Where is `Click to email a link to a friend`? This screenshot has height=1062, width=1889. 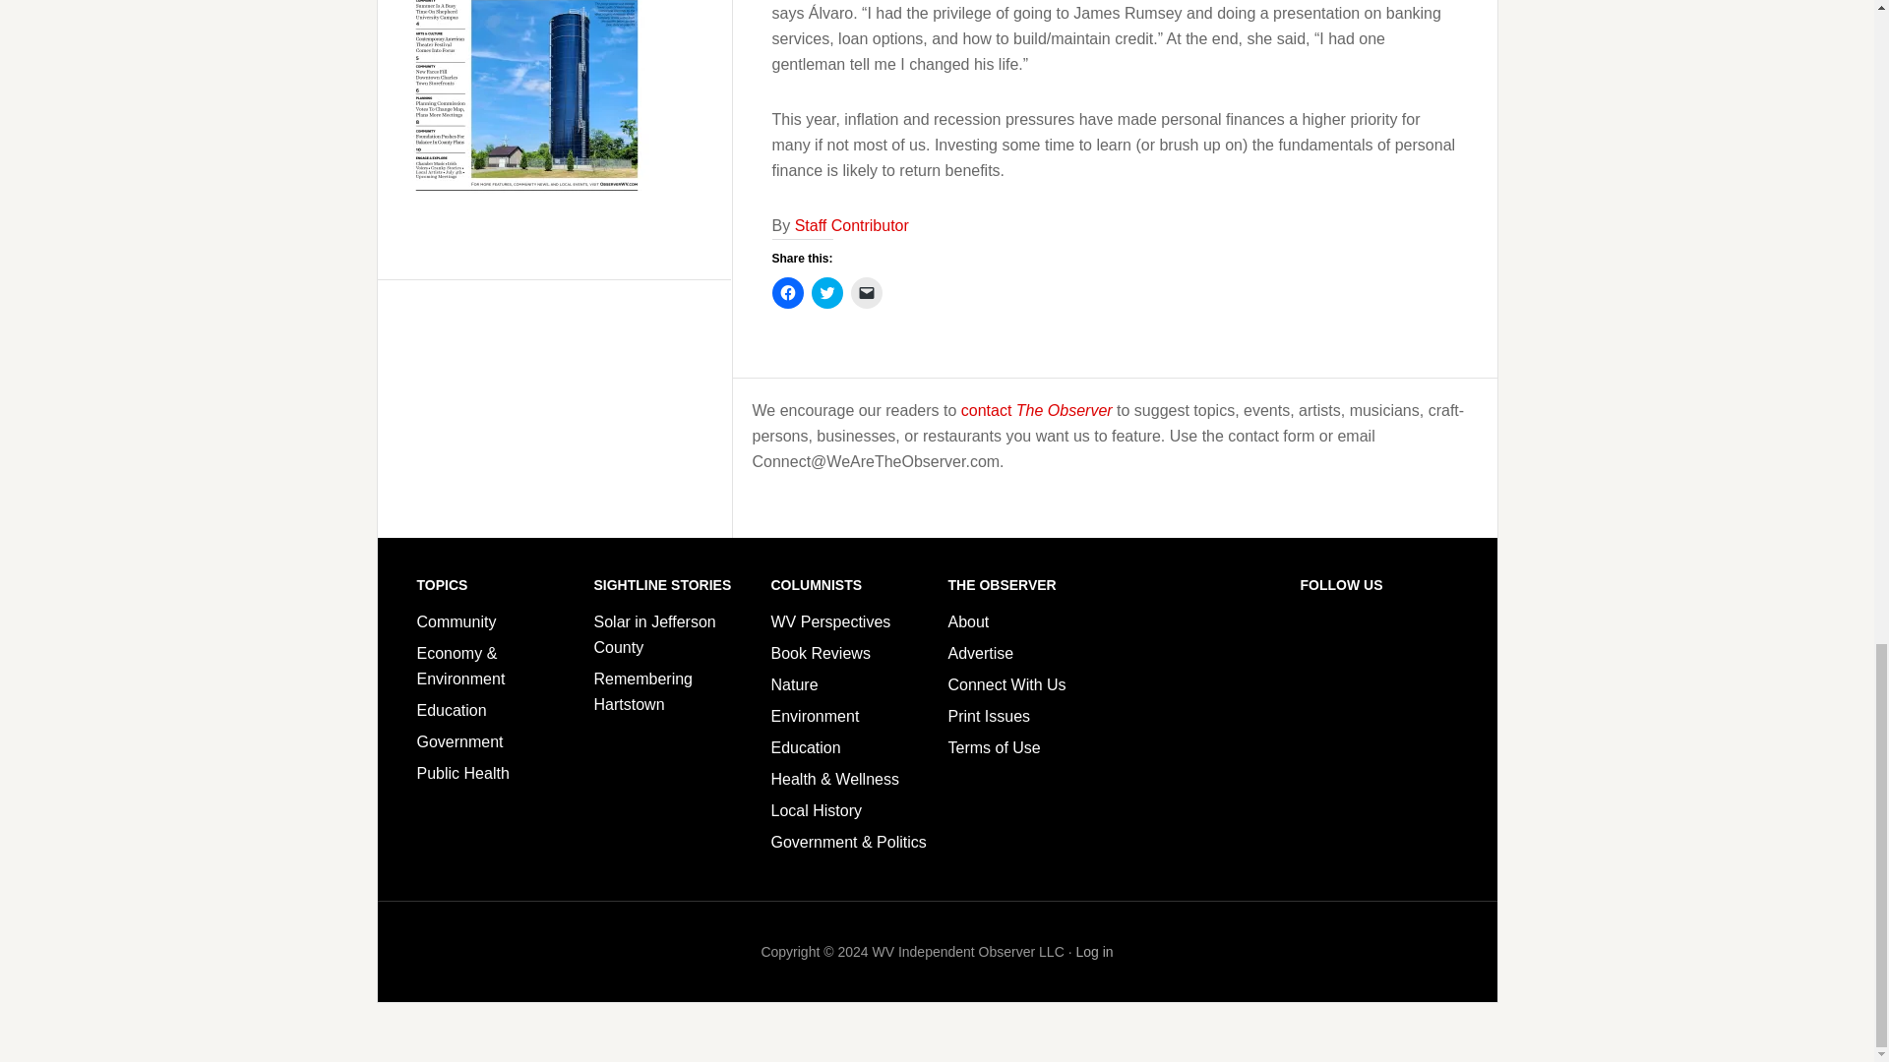 Click to email a link to a friend is located at coordinates (866, 293).